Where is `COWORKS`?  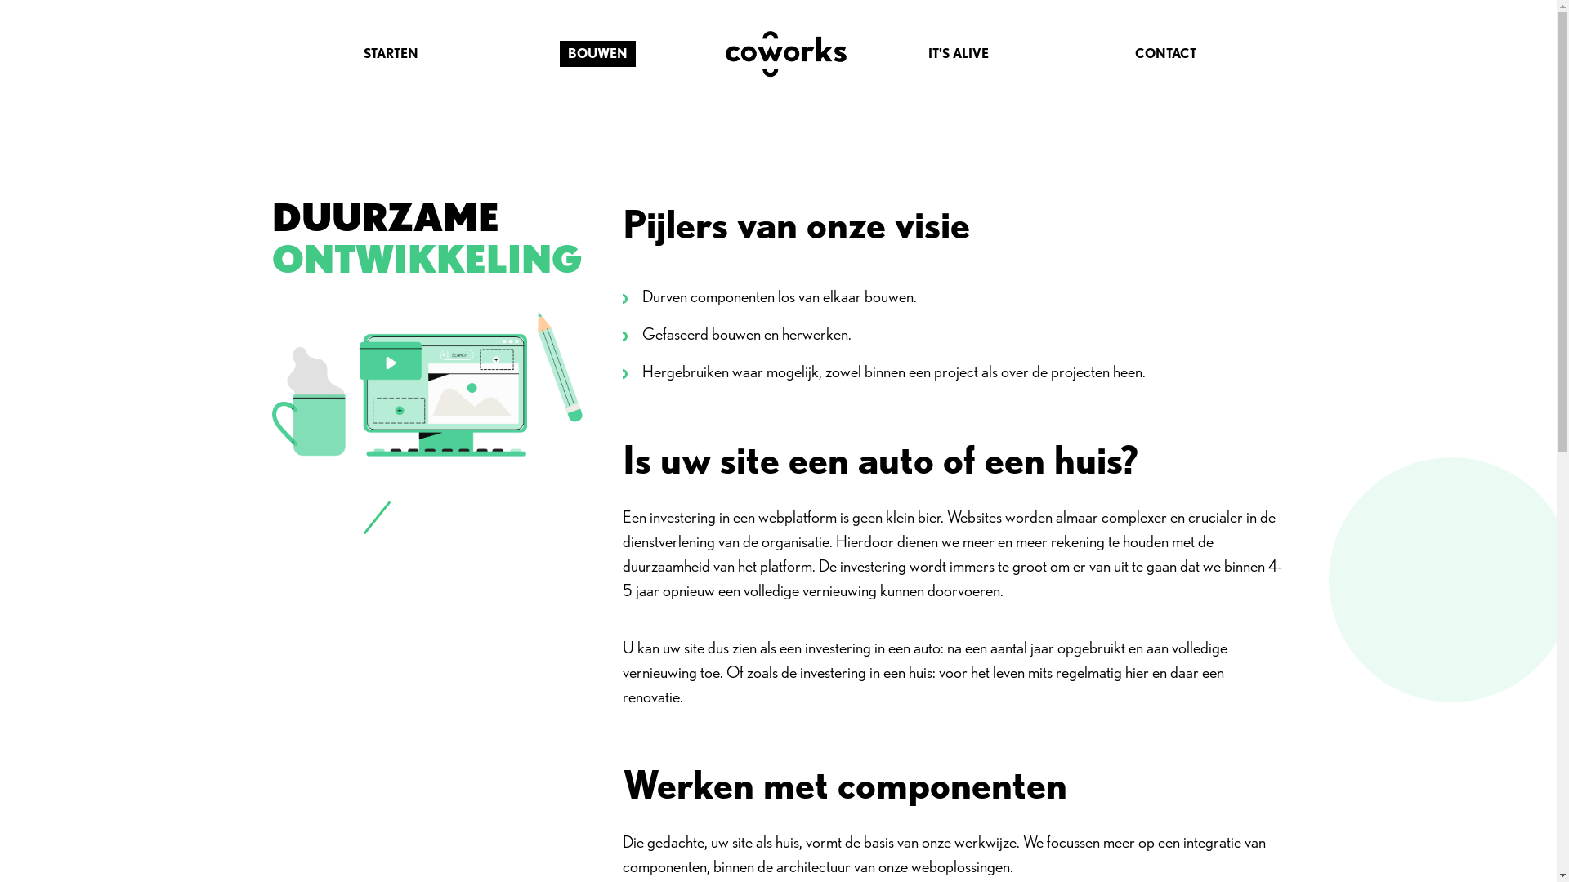 COWORKS is located at coordinates (778, 54).